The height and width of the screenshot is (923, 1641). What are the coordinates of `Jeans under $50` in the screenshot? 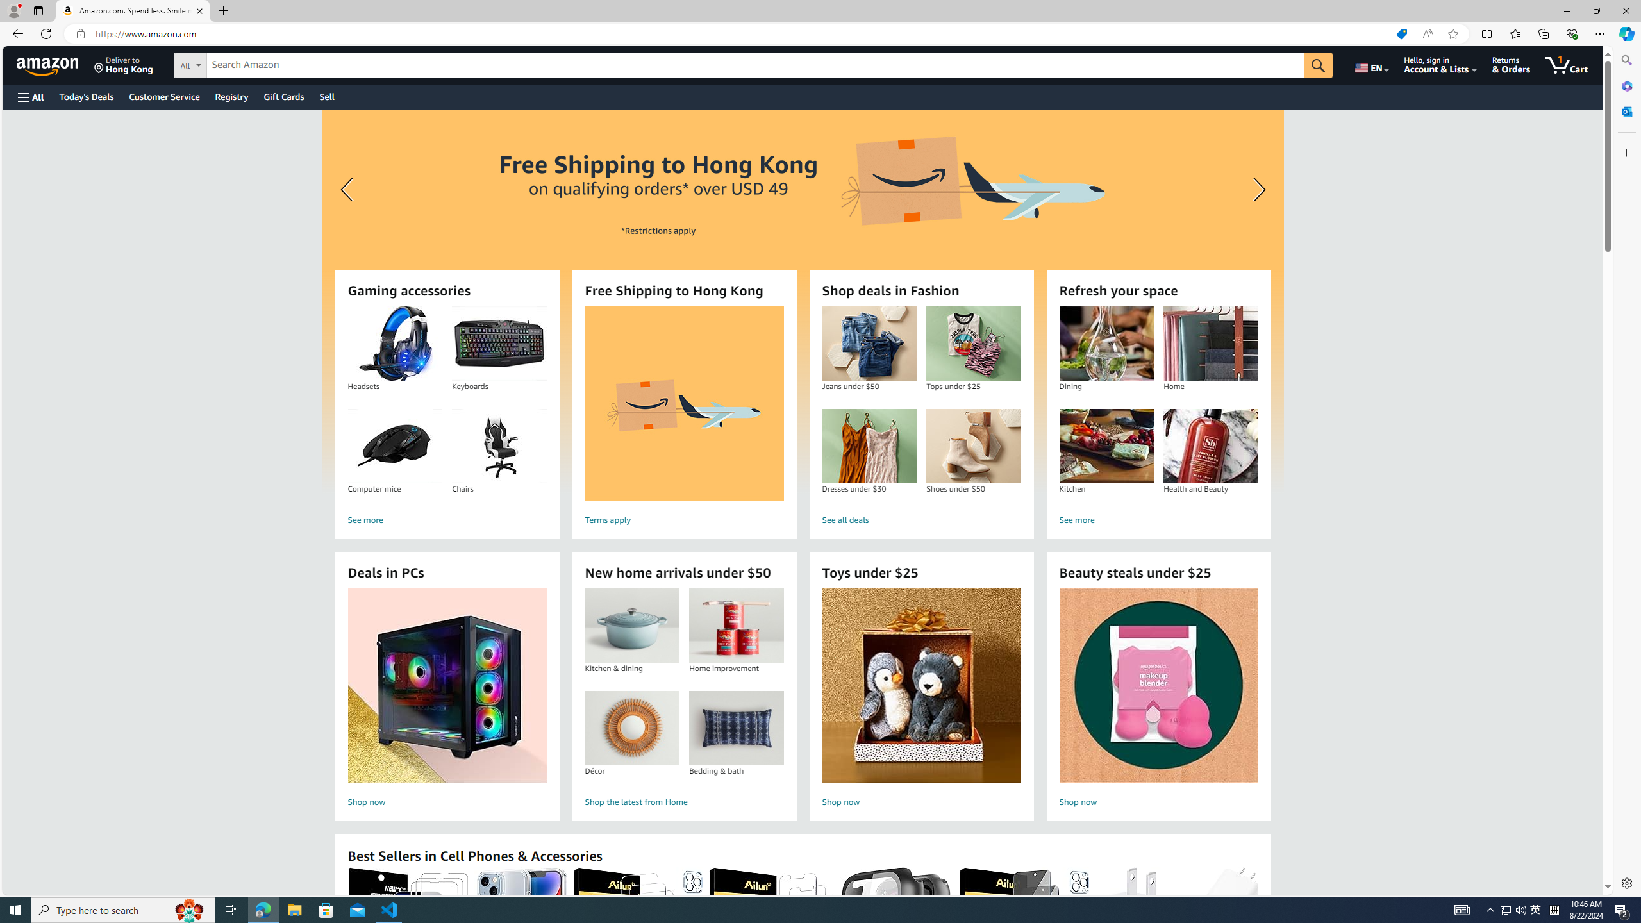 It's located at (869, 344).